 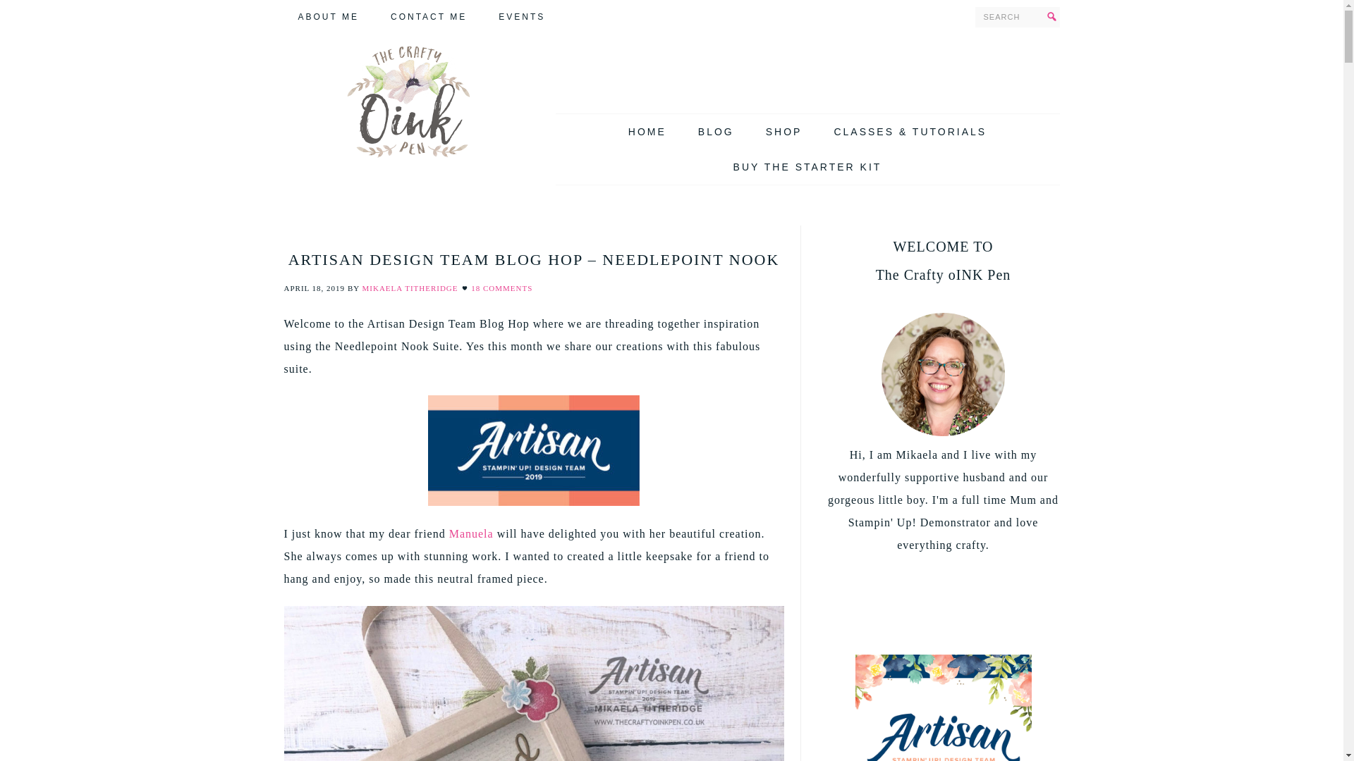 What do you see at coordinates (471, 533) in the screenshot?
I see `Manuela` at bounding box center [471, 533].